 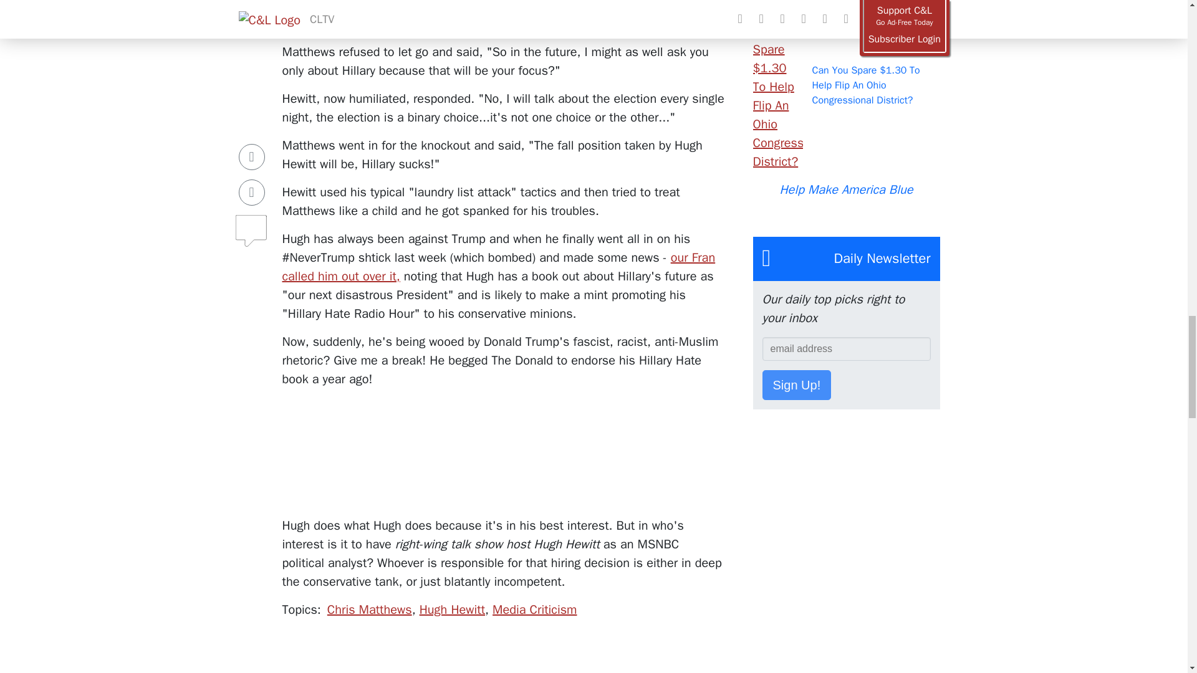 What do you see at coordinates (534, 609) in the screenshot?
I see `Media Criticism` at bounding box center [534, 609].